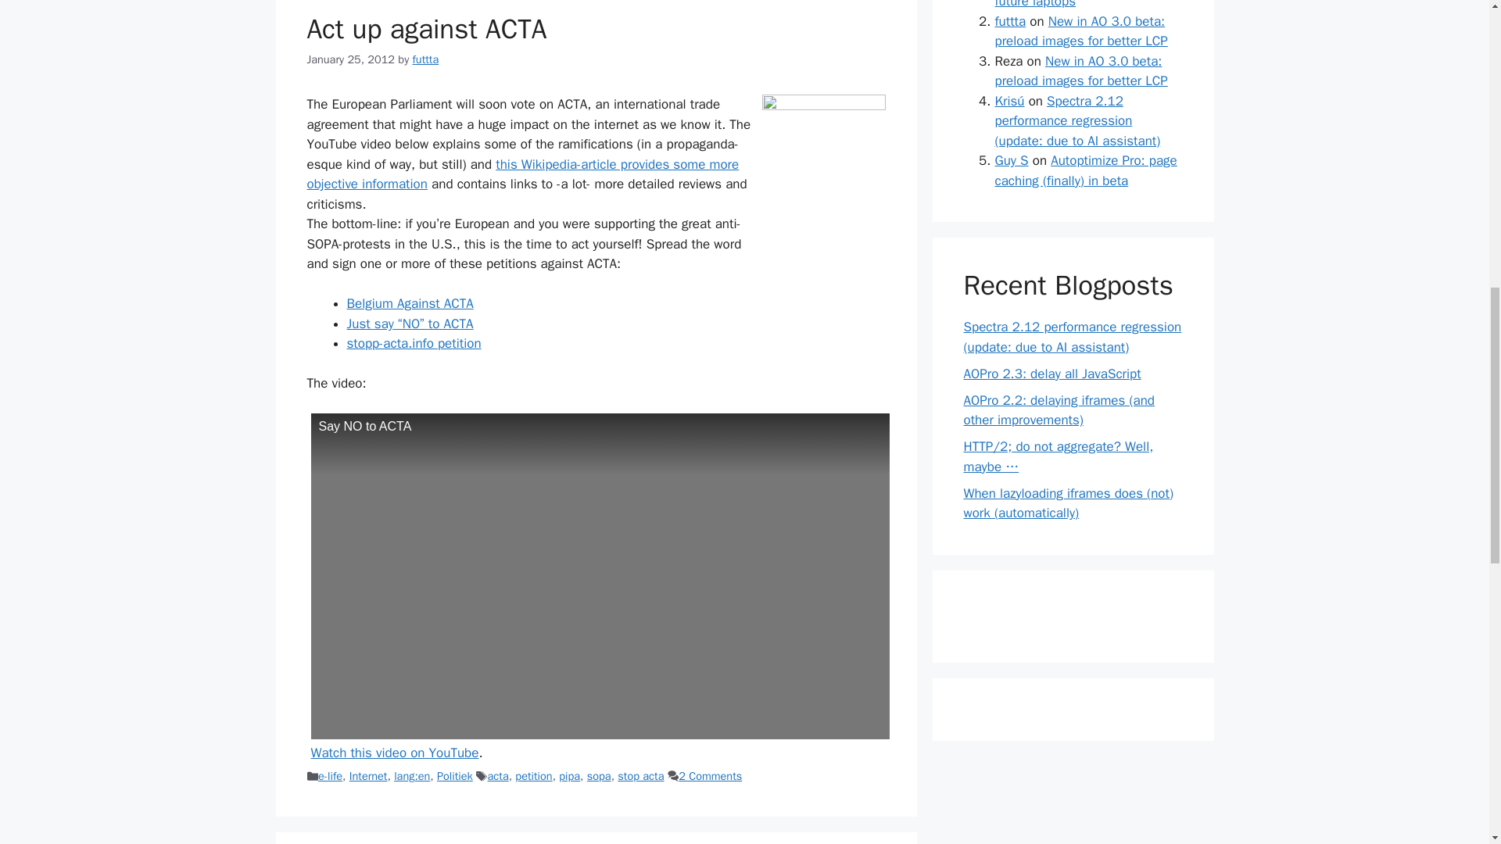 The width and height of the screenshot is (1501, 844). Describe the element at coordinates (411, 775) in the screenshot. I see `lang:en` at that location.